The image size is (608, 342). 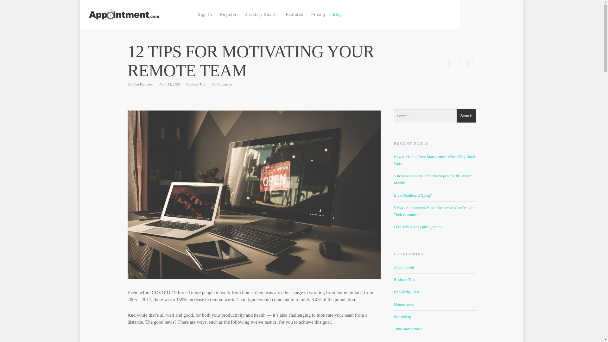 I want to click on Tweet this, so click(x=449, y=63).